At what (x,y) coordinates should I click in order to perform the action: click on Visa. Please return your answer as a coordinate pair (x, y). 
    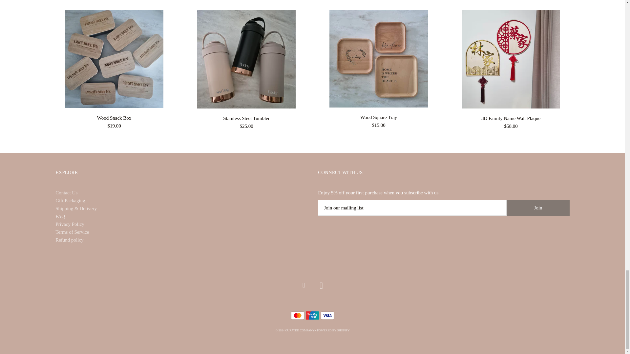
    Looking at the image, I should click on (327, 315).